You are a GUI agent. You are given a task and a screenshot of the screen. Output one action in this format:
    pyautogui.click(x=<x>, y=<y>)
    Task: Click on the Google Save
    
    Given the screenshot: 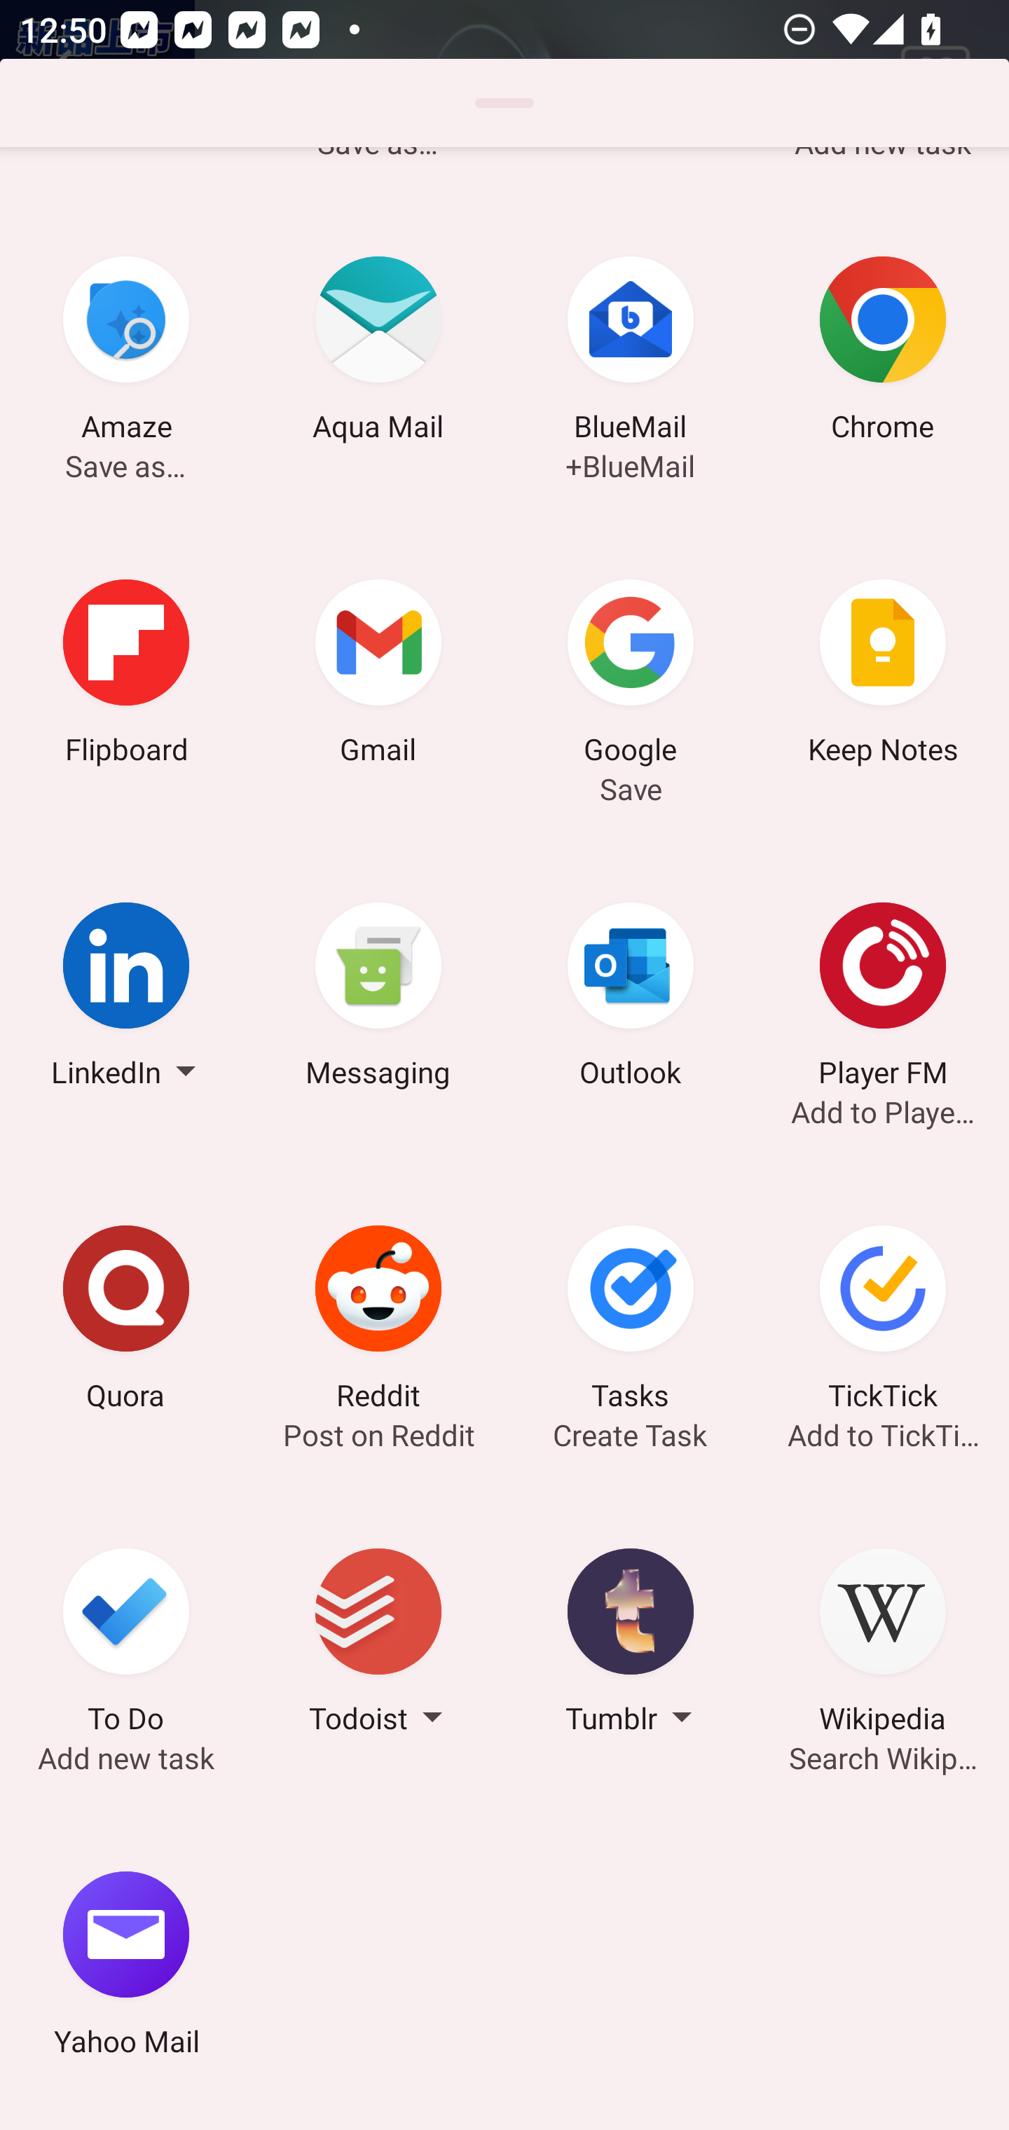 What is the action you would take?
    pyautogui.click(x=631, y=675)
    